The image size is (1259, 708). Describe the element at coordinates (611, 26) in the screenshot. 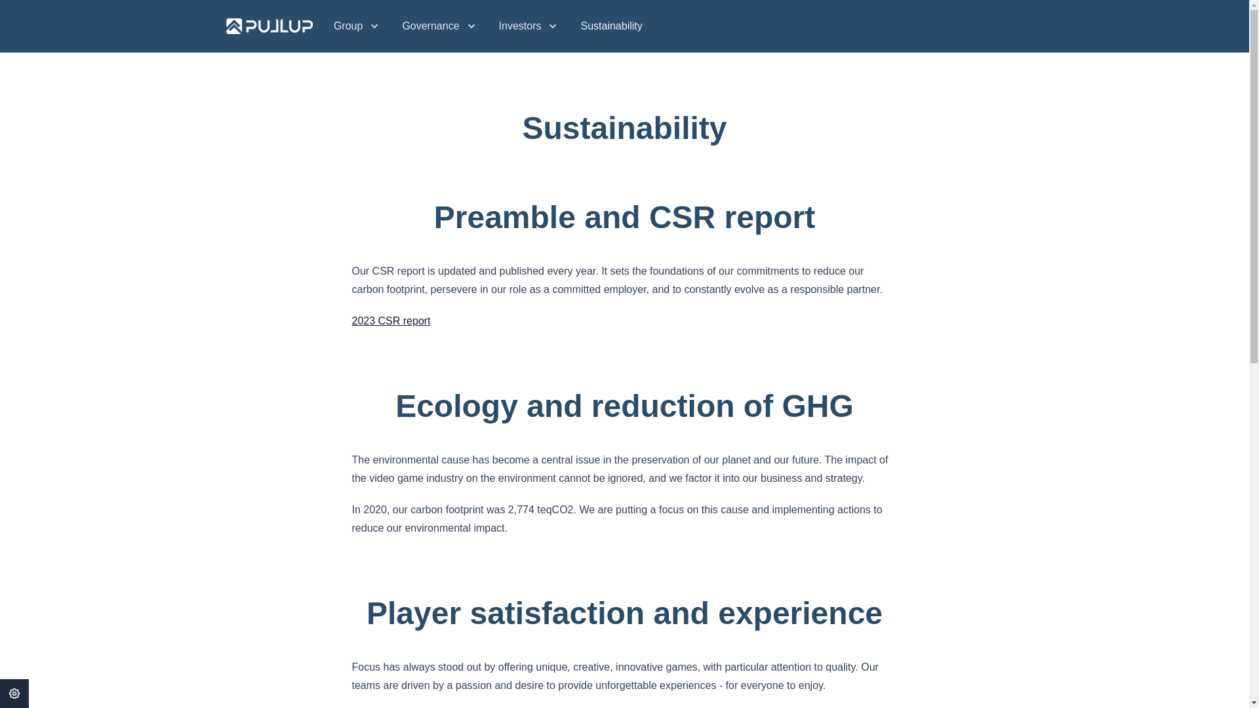

I see `Sustainability` at that location.